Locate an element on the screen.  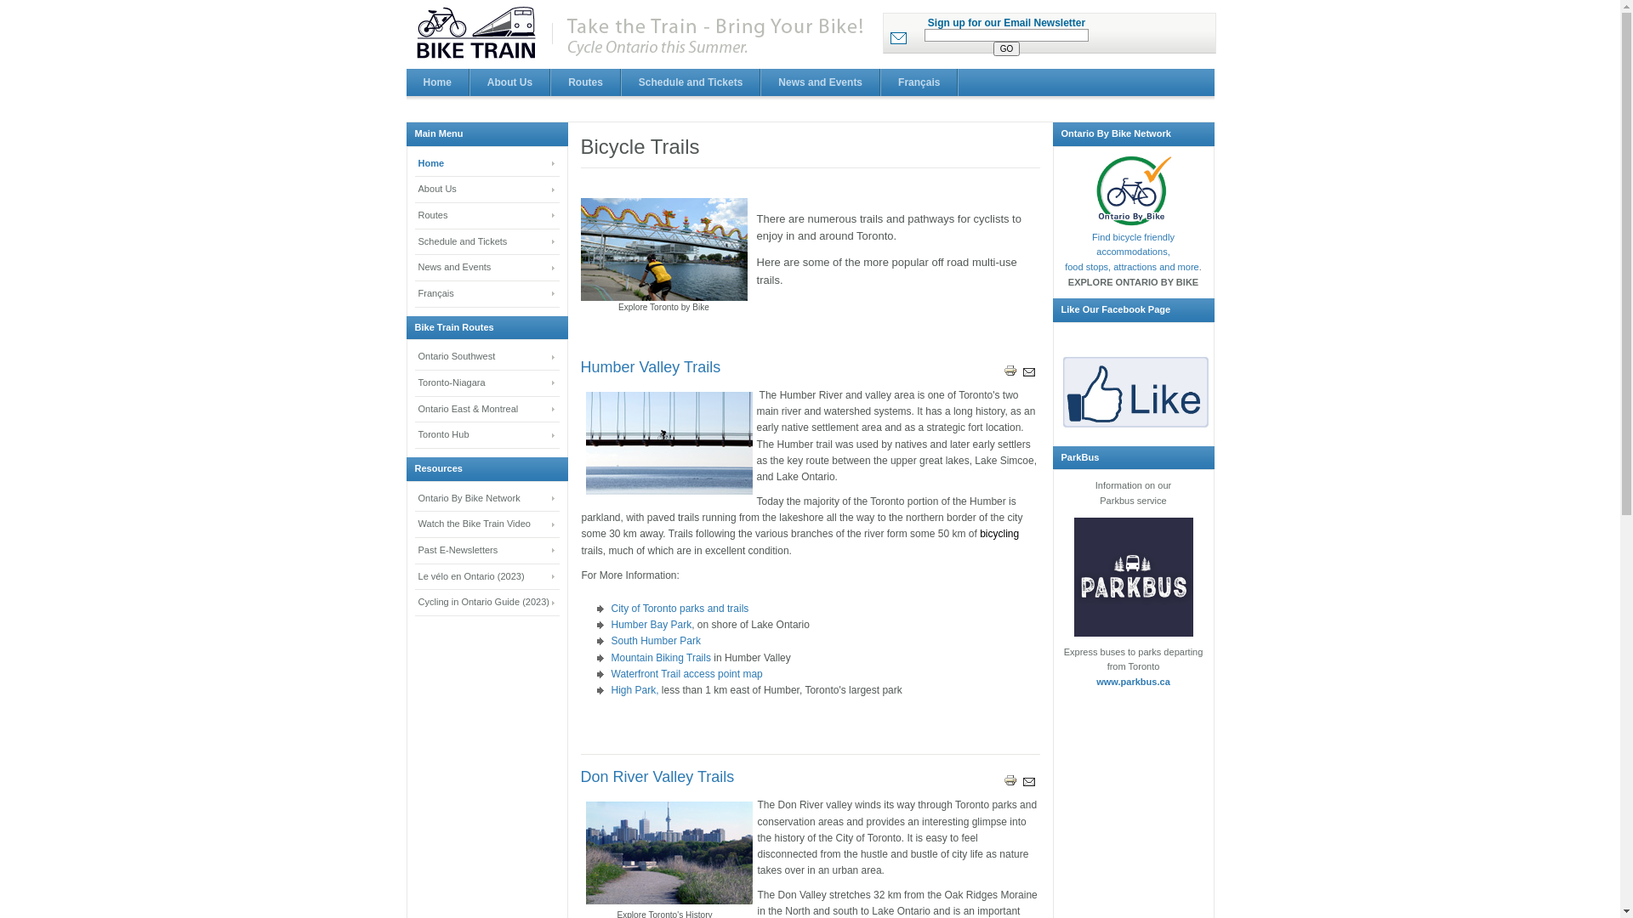
food stops, attractions and more is located at coordinates (1132, 267).